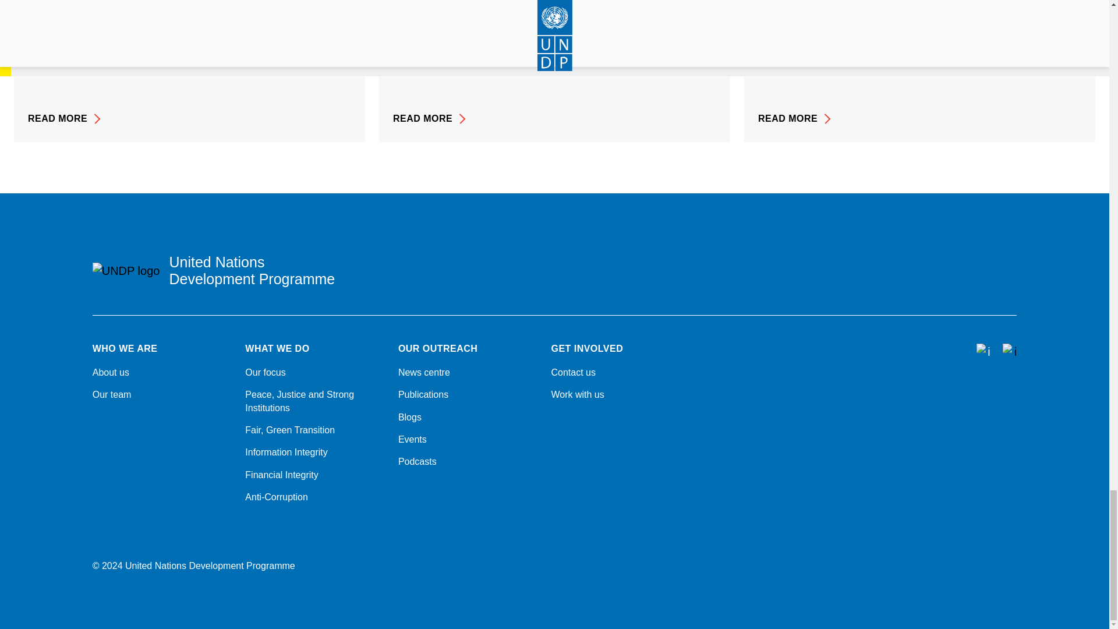  I want to click on Our team, so click(162, 395).